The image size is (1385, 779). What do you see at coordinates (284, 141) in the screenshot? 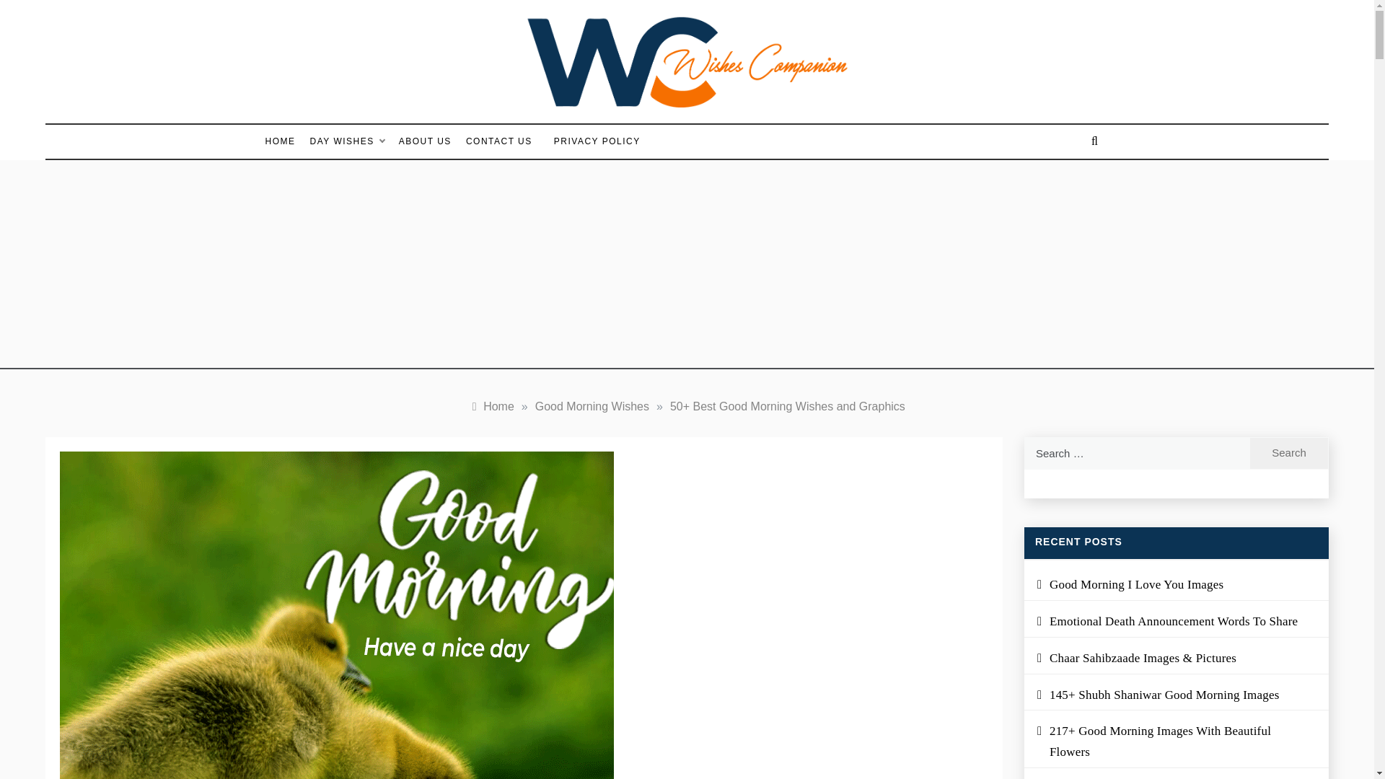
I see `HOME` at bounding box center [284, 141].